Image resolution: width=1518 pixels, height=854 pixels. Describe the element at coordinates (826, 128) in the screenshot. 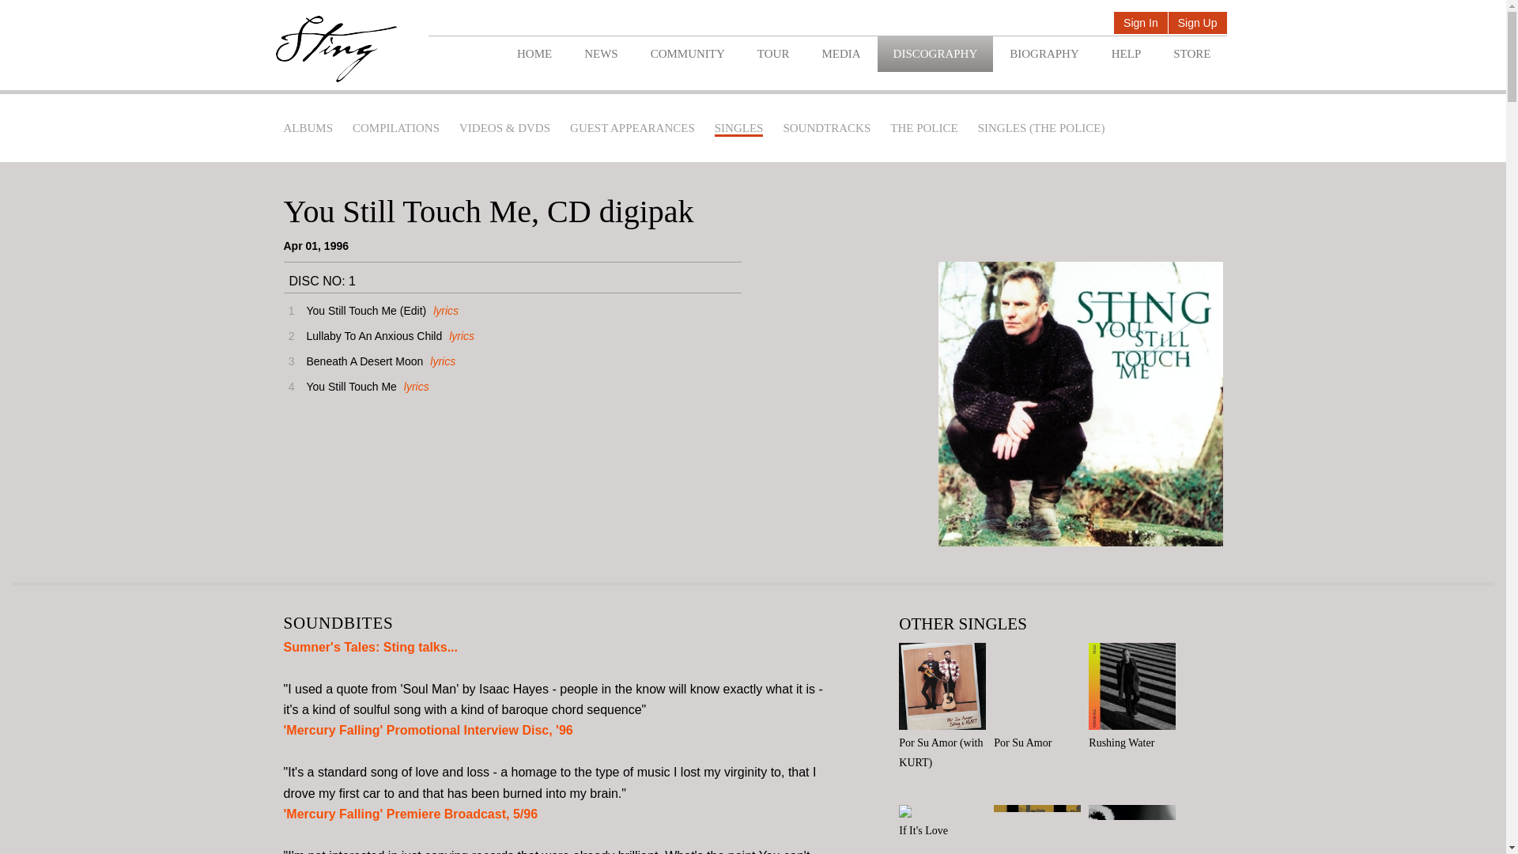

I see `SOUNDTRACKS` at that location.